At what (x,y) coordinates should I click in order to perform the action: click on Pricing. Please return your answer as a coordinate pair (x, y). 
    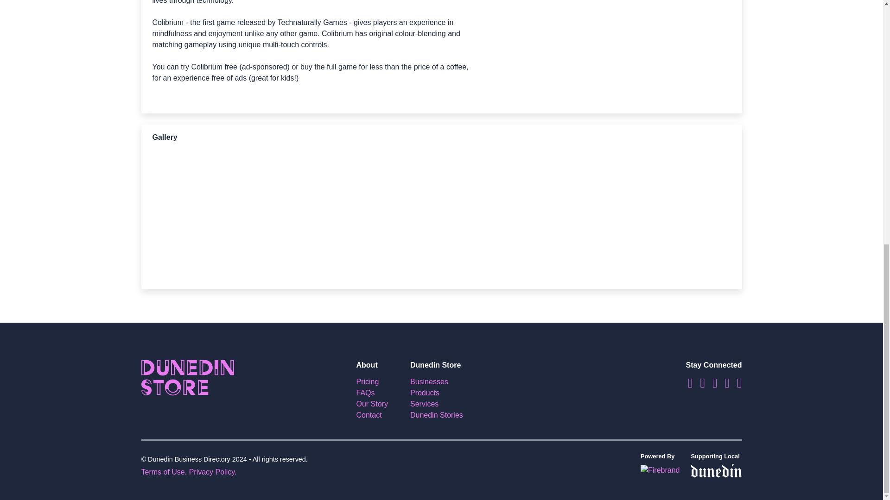
    Looking at the image, I should click on (367, 381).